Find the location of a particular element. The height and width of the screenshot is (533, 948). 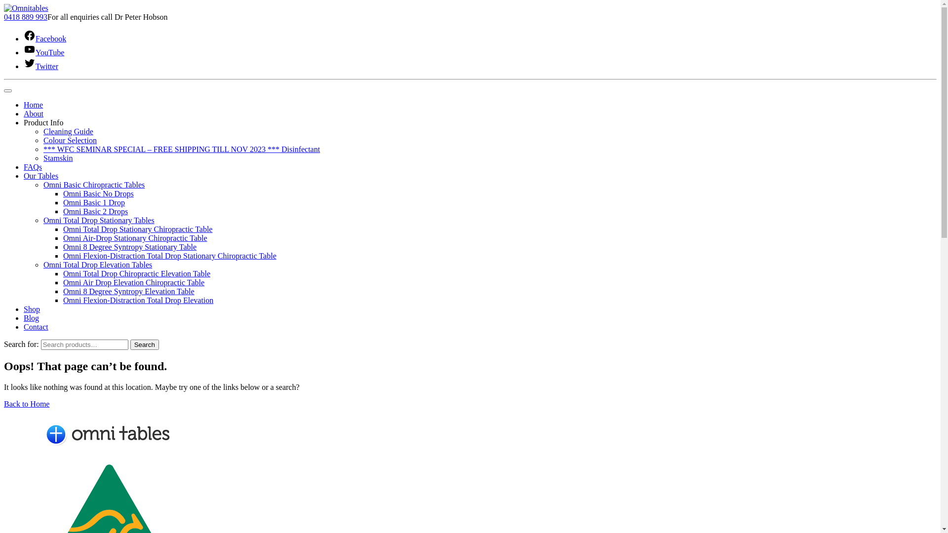

Our Tables is located at coordinates (41, 176).